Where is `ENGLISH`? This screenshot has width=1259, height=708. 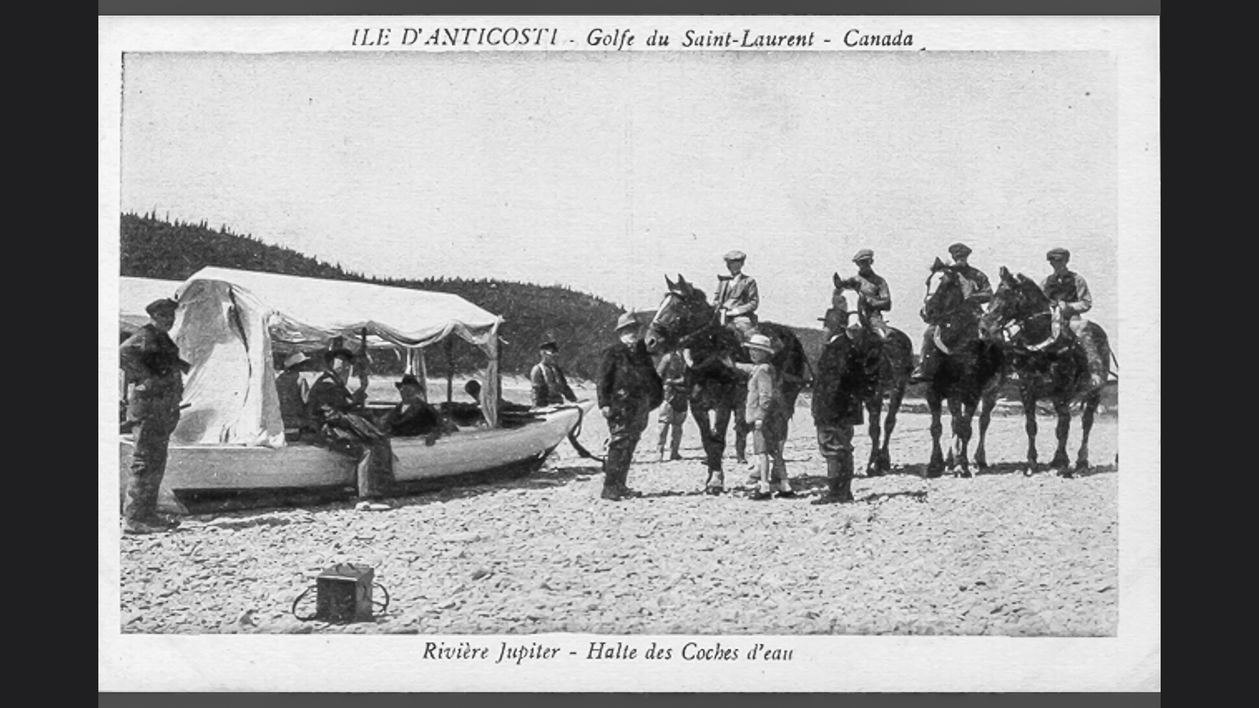 ENGLISH is located at coordinates (1037, 75).